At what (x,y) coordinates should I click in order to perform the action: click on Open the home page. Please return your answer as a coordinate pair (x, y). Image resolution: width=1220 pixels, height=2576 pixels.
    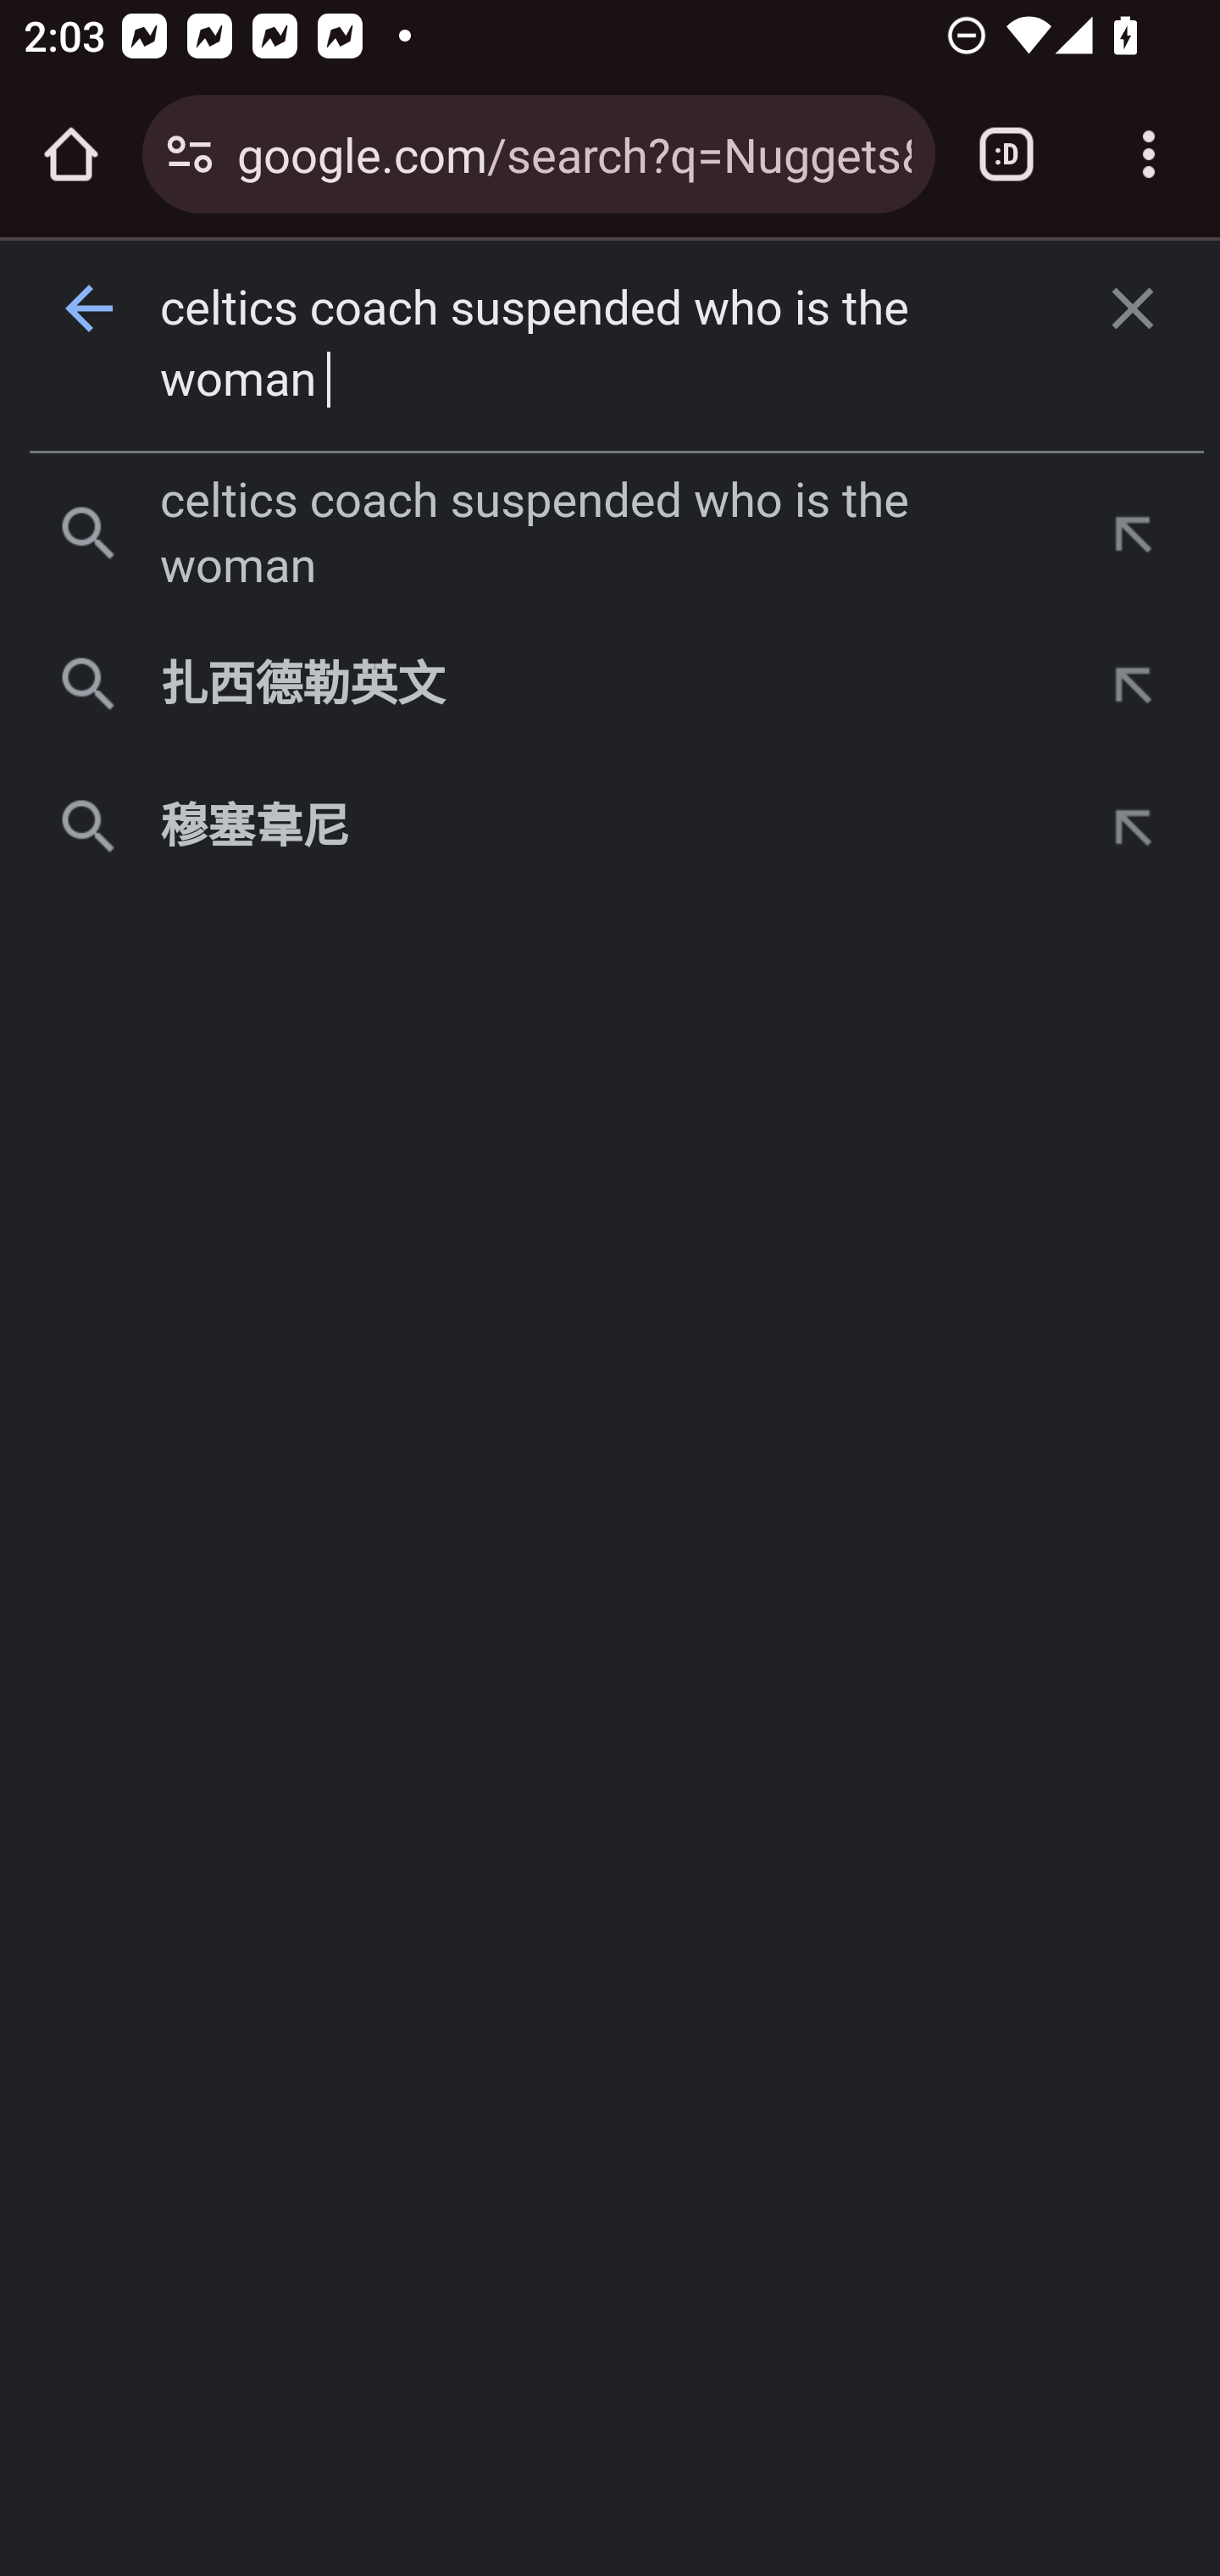
    Looking at the image, I should click on (71, 154).